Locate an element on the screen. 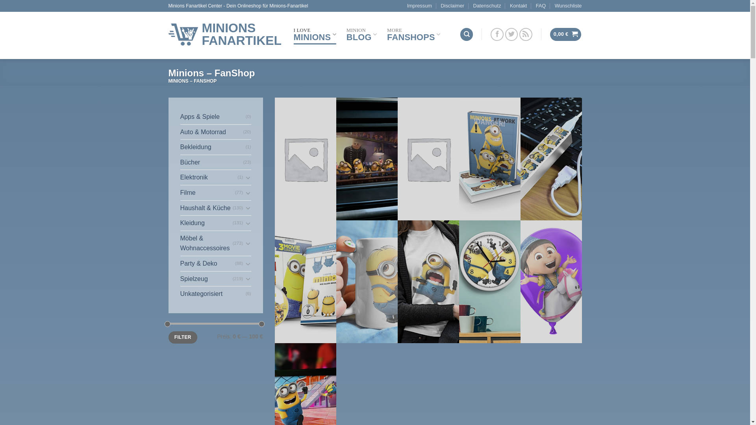 This screenshot has width=756, height=425. Spielzeug is located at coordinates (206, 279).